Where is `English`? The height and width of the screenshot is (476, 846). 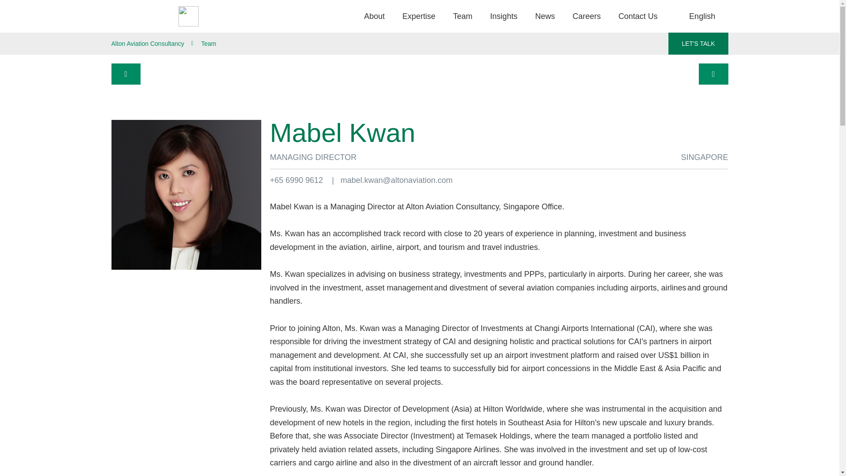
English is located at coordinates (702, 16).